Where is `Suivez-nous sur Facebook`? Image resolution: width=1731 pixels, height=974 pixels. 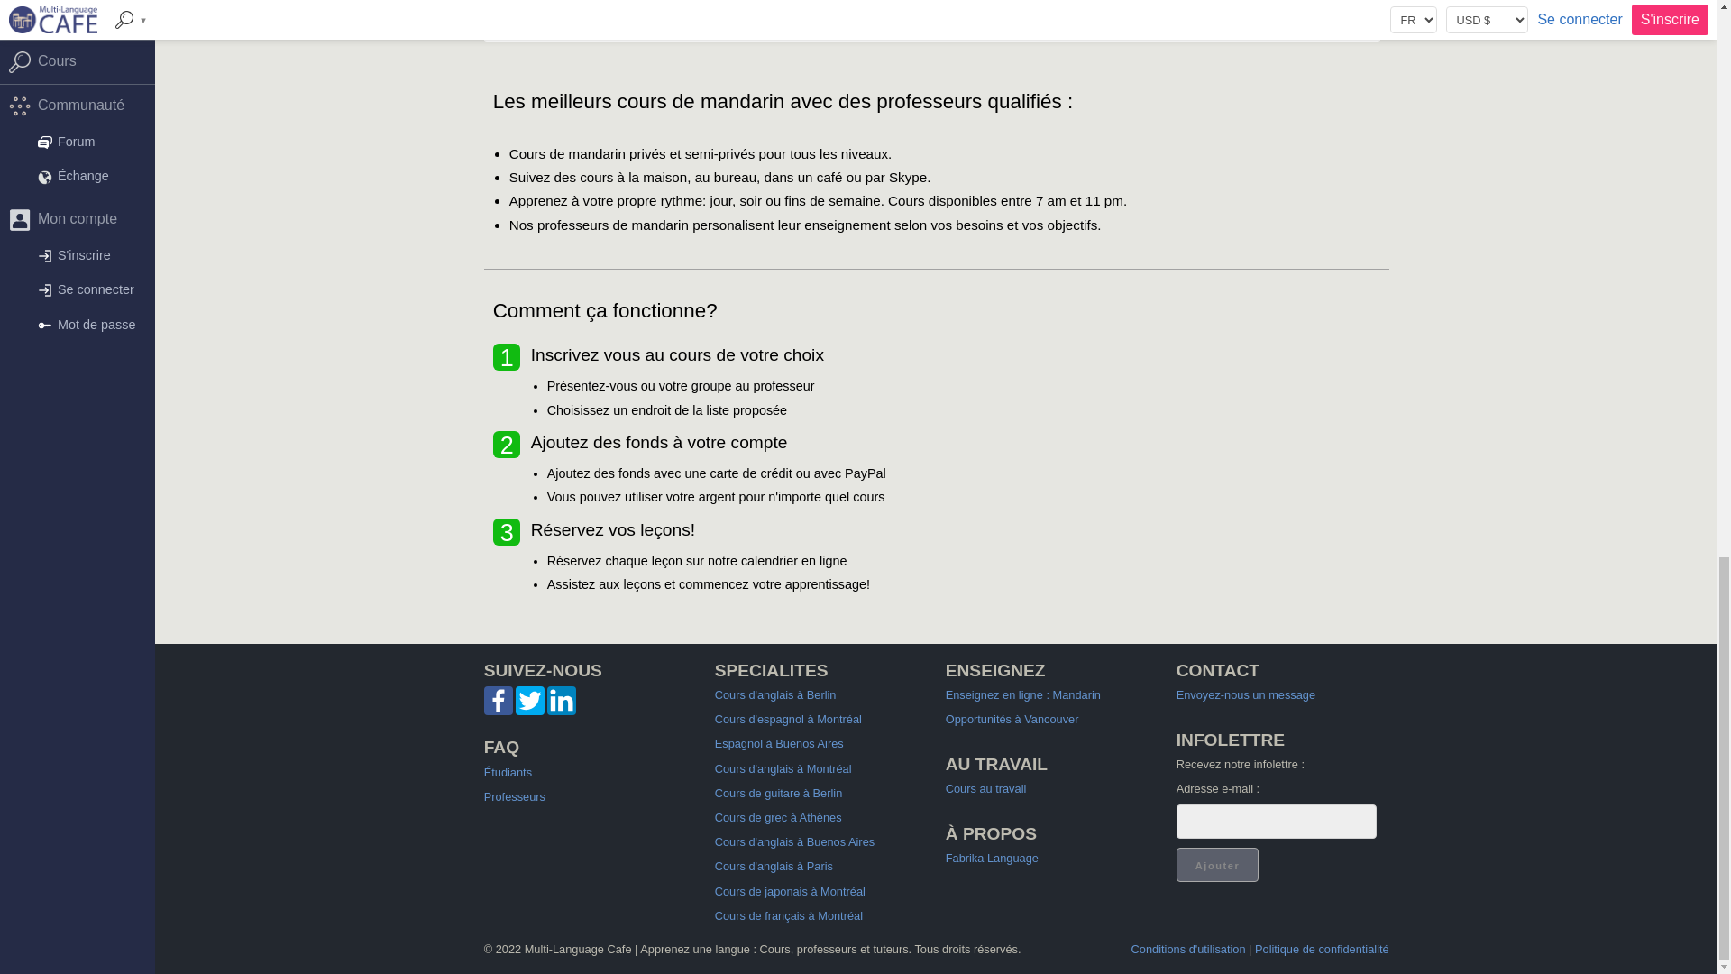 Suivez-nous sur Facebook is located at coordinates (498, 711).